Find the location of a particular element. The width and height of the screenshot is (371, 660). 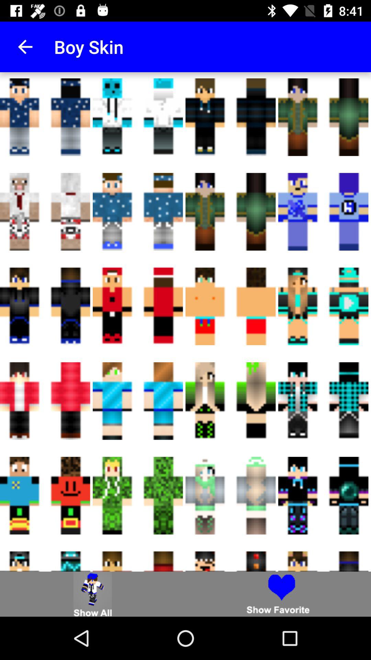

show favorite skins is located at coordinates (278, 594).